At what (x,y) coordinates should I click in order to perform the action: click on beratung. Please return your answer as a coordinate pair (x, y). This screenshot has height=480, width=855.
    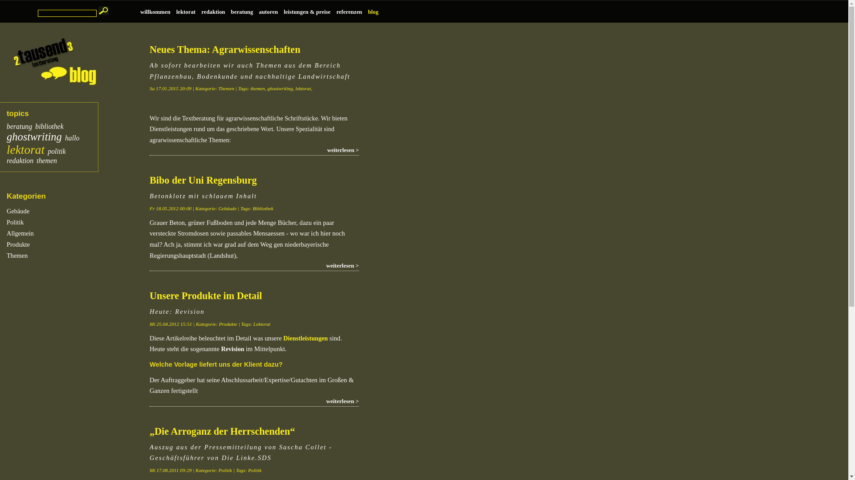
    Looking at the image, I should click on (245, 12).